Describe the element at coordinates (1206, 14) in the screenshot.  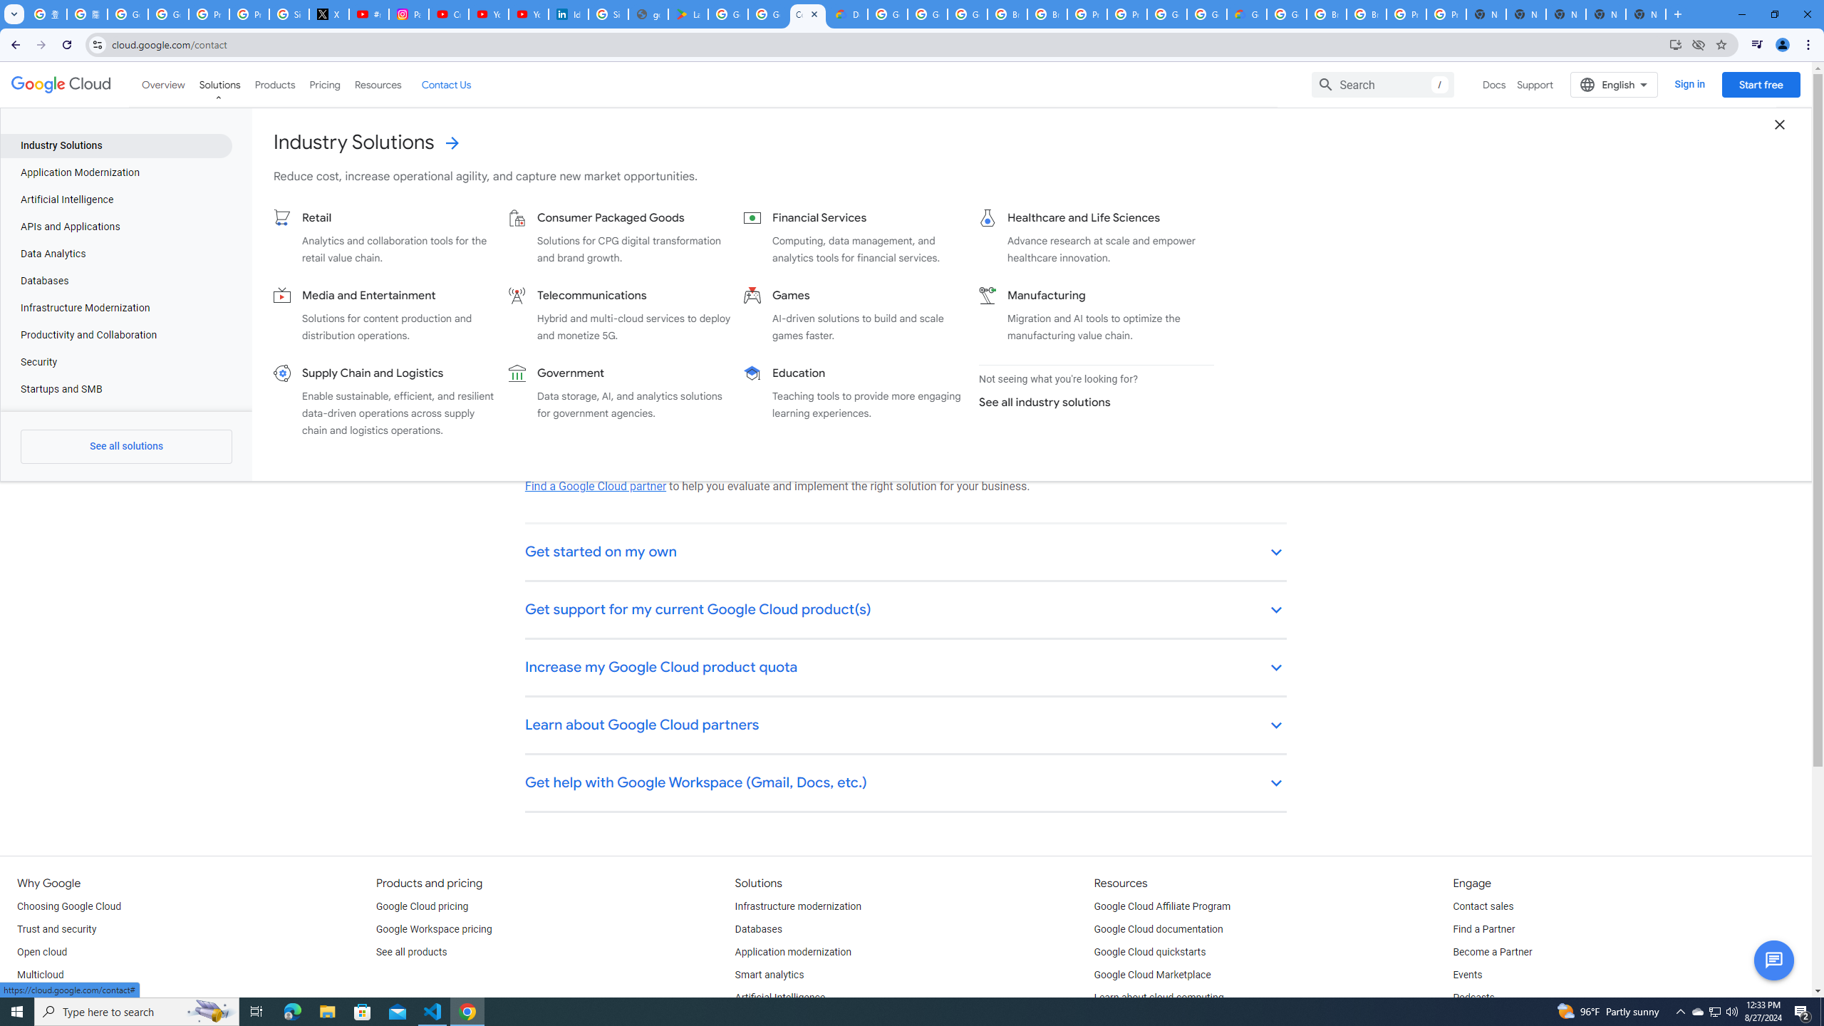
I see `Google Cloud Platform` at that location.